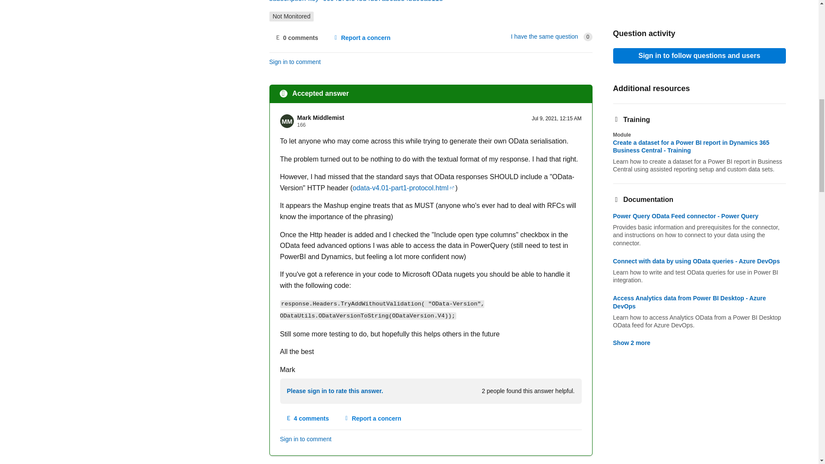 The width and height of the screenshot is (825, 464). What do you see at coordinates (361, 38) in the screenshot?
I see `Report a concern` at bounding box center [361, 38].